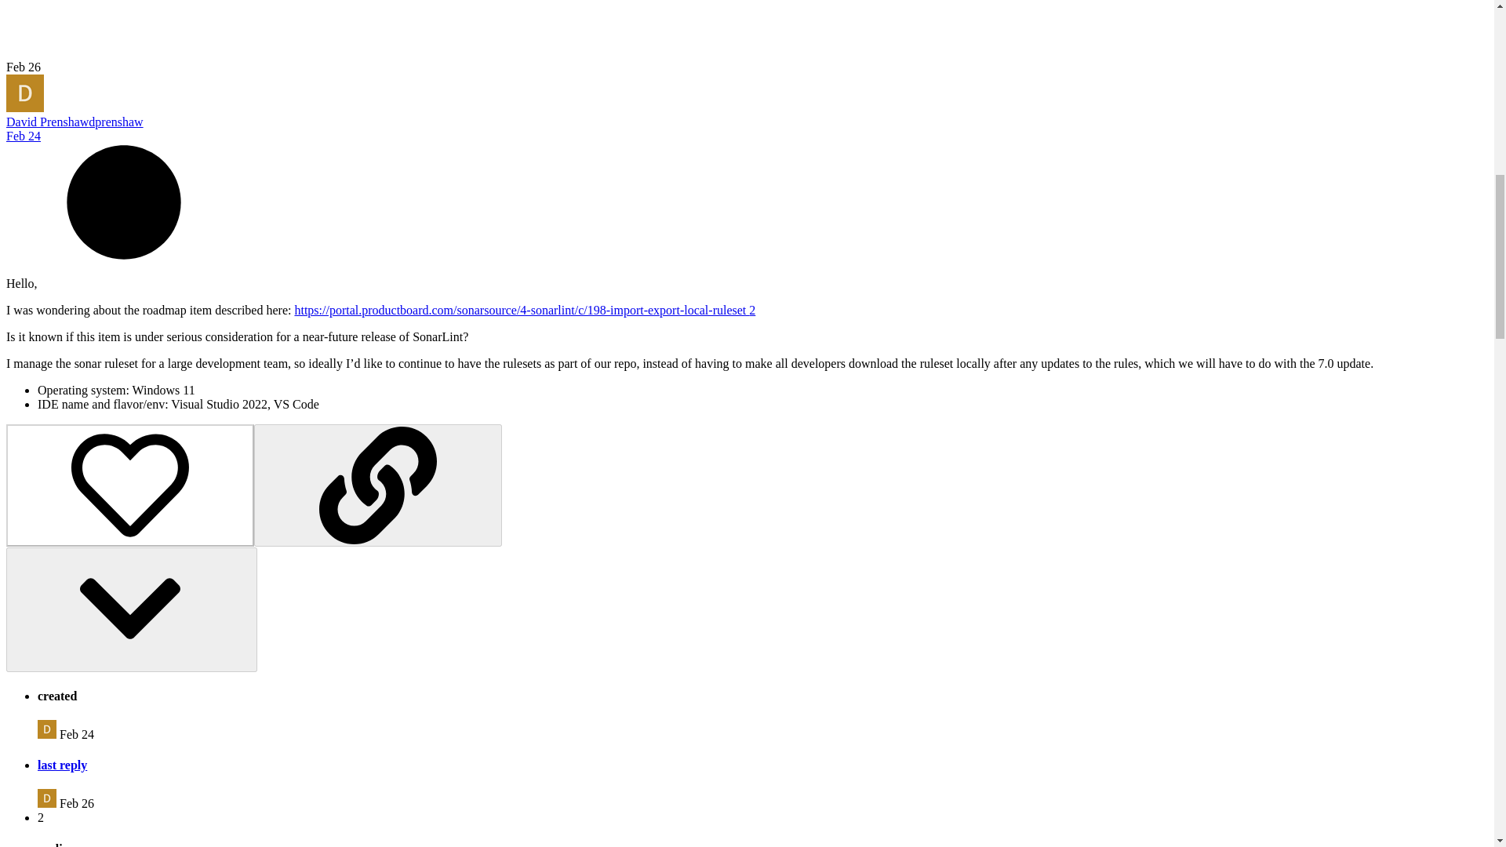 The width and height of the screenshot is (1506, 847). Describe the element at coordinates (77, 734) in the screenshot. I see `Feb 24, 2024 1:03 am` at that location.